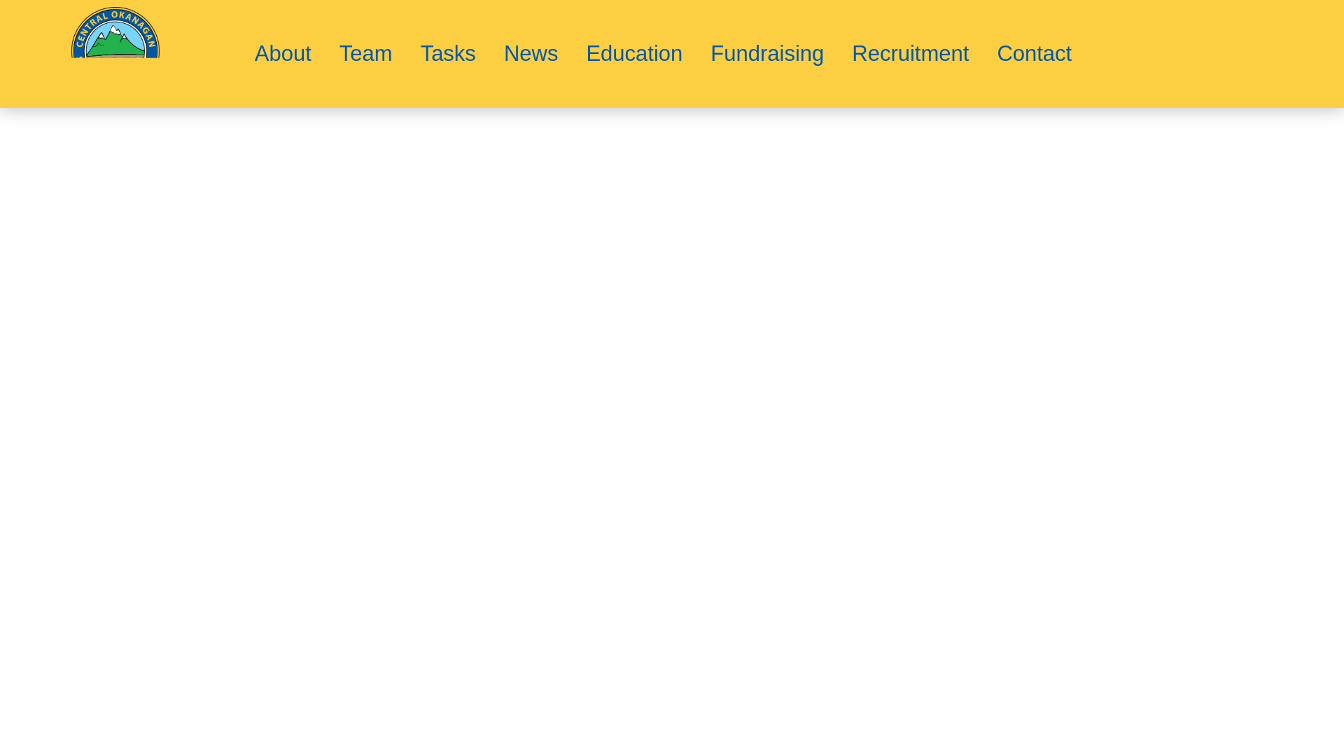 The width and height of the screenshot is (1344, 756). What do you see at coordinates (910, 54) in the screenshot?
I see `Recruitment` at bounding box center [910, 54].